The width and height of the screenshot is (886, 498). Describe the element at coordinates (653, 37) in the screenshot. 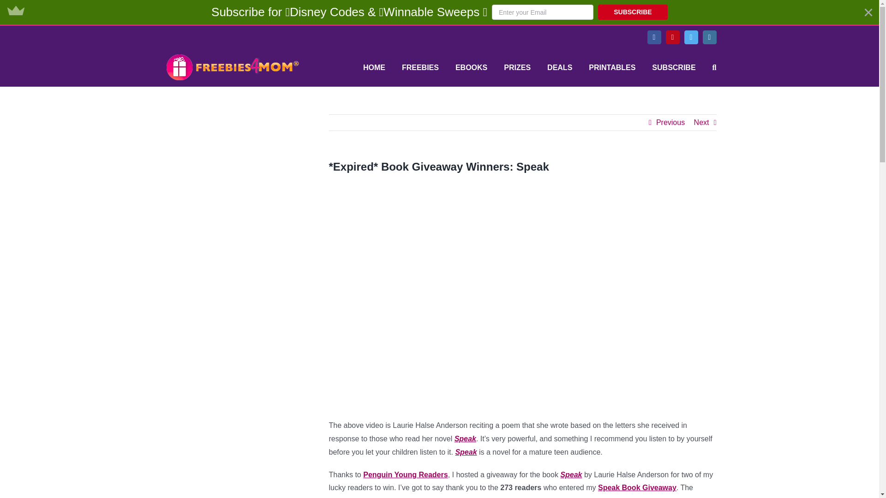

I see `Facebook` at that location.